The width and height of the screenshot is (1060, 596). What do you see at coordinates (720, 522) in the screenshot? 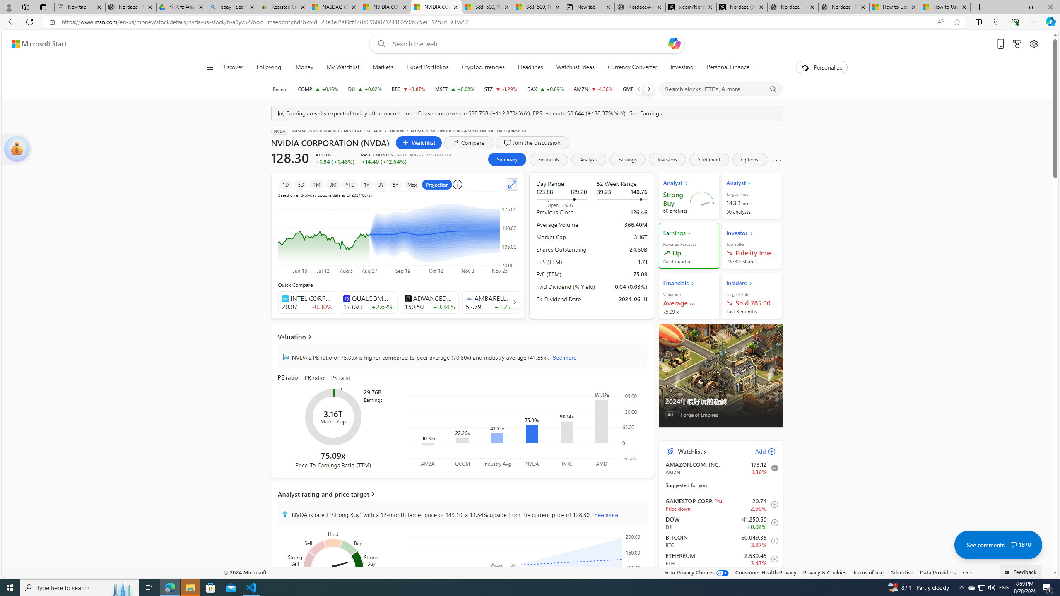
I see `DJI DOW increase 41,250.50 +9.98 +0.02% item1` at bounding box center [720, 522].